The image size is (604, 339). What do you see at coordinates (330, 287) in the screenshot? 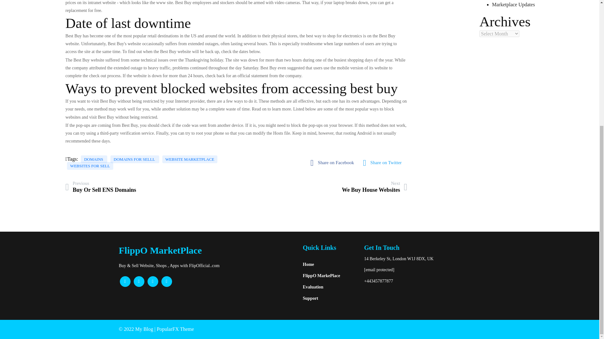
I see `Evaluation` at bounding box center [330, 287].